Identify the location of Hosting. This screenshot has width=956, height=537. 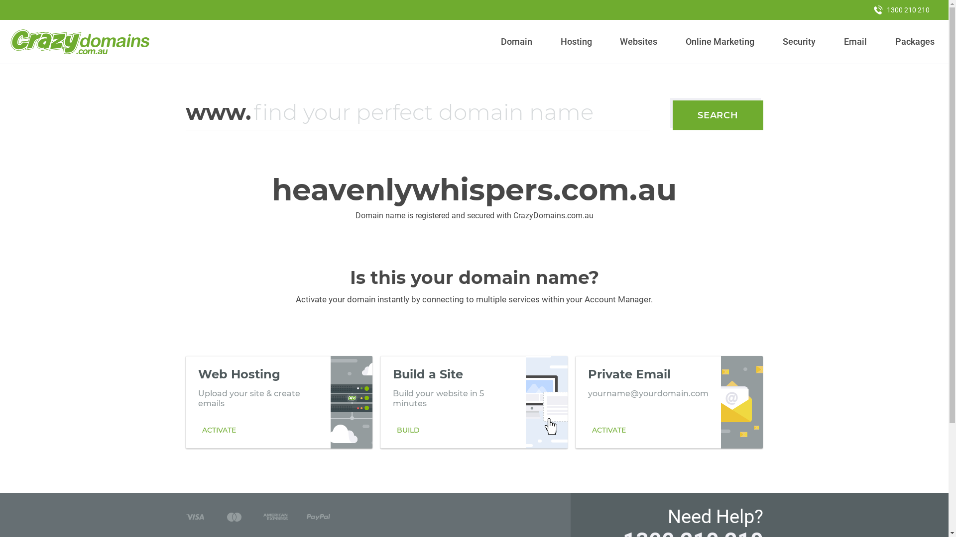
(576, 42).